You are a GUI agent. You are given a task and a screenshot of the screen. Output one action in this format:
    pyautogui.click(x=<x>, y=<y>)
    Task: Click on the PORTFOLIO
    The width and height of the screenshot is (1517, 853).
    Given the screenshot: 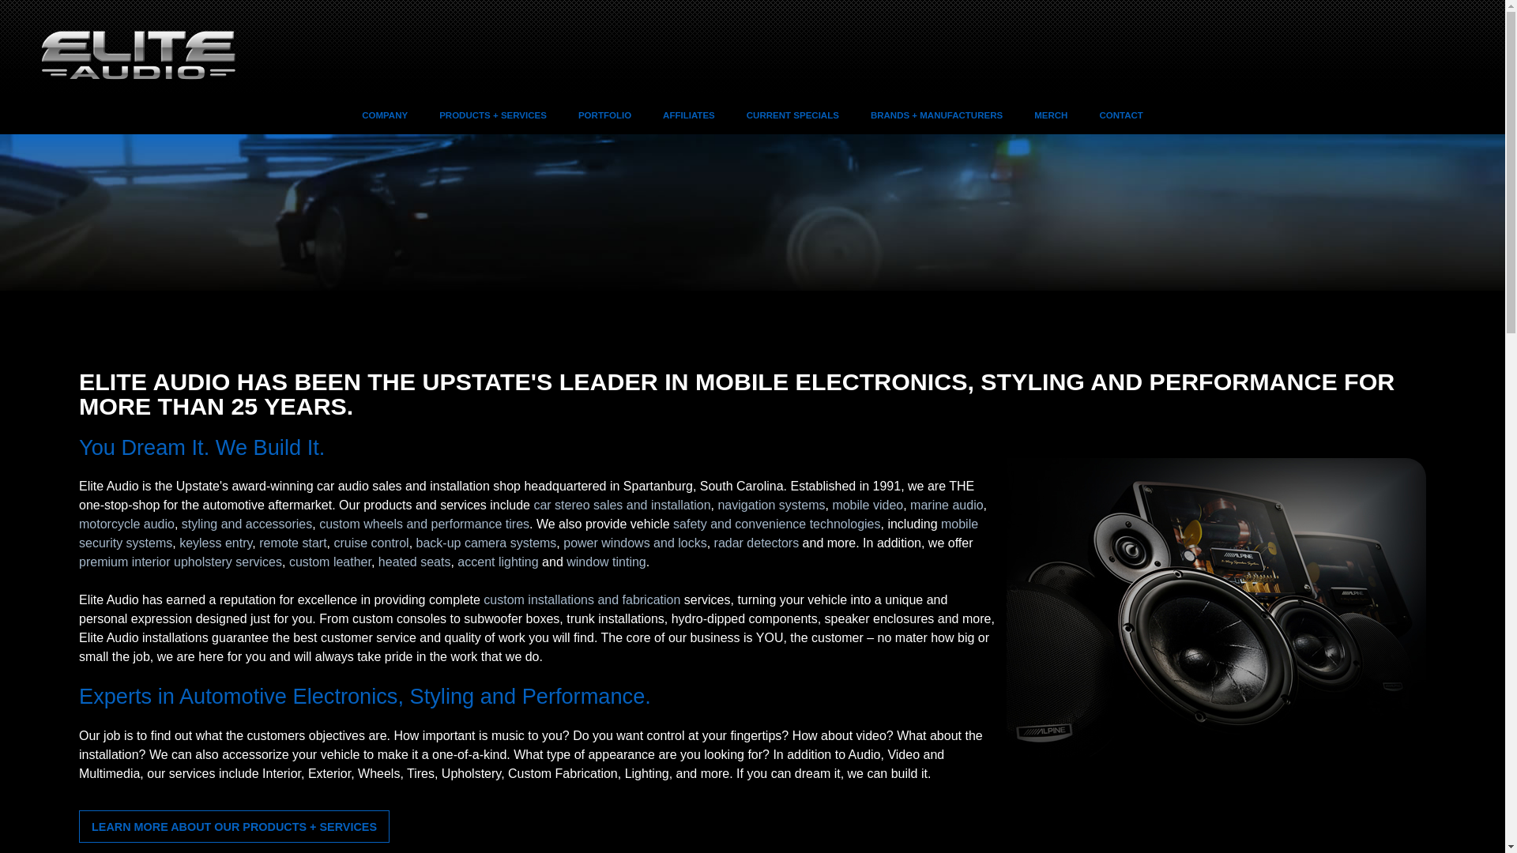 What is the action you would take?
    pyautogui.click(x=605, y=114)
    